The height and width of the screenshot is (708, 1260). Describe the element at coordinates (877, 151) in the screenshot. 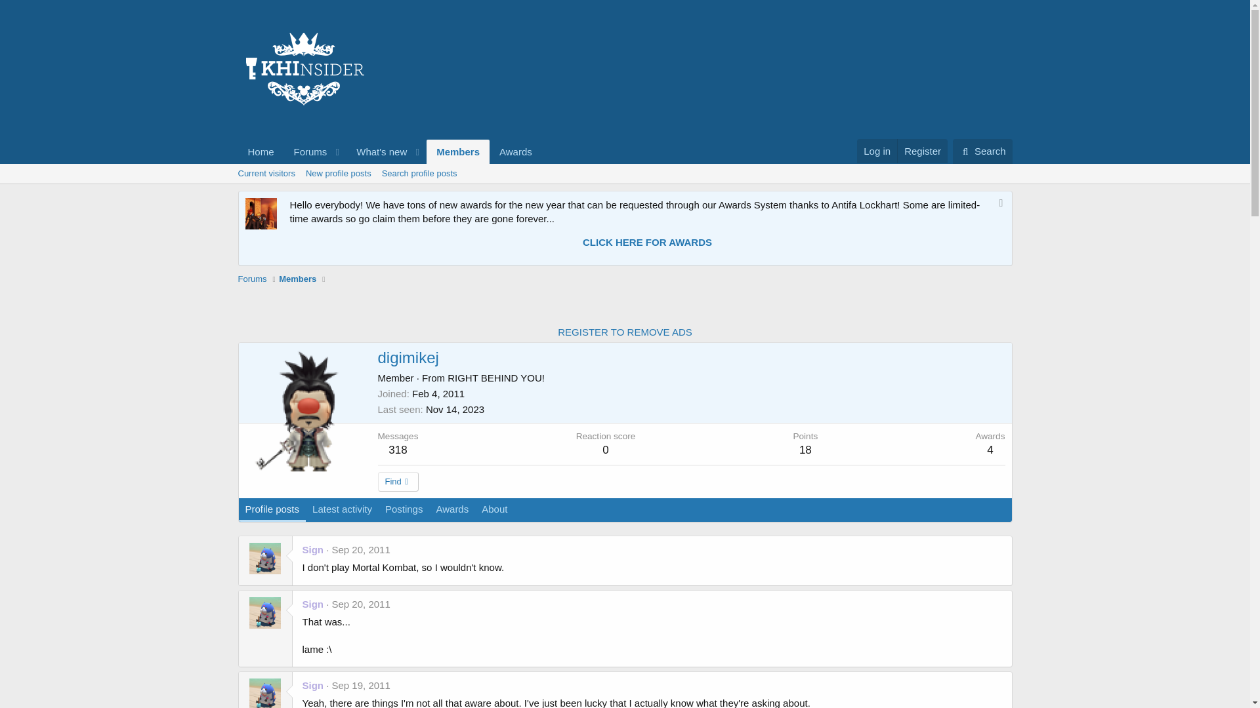

I see `Log in` at that location.